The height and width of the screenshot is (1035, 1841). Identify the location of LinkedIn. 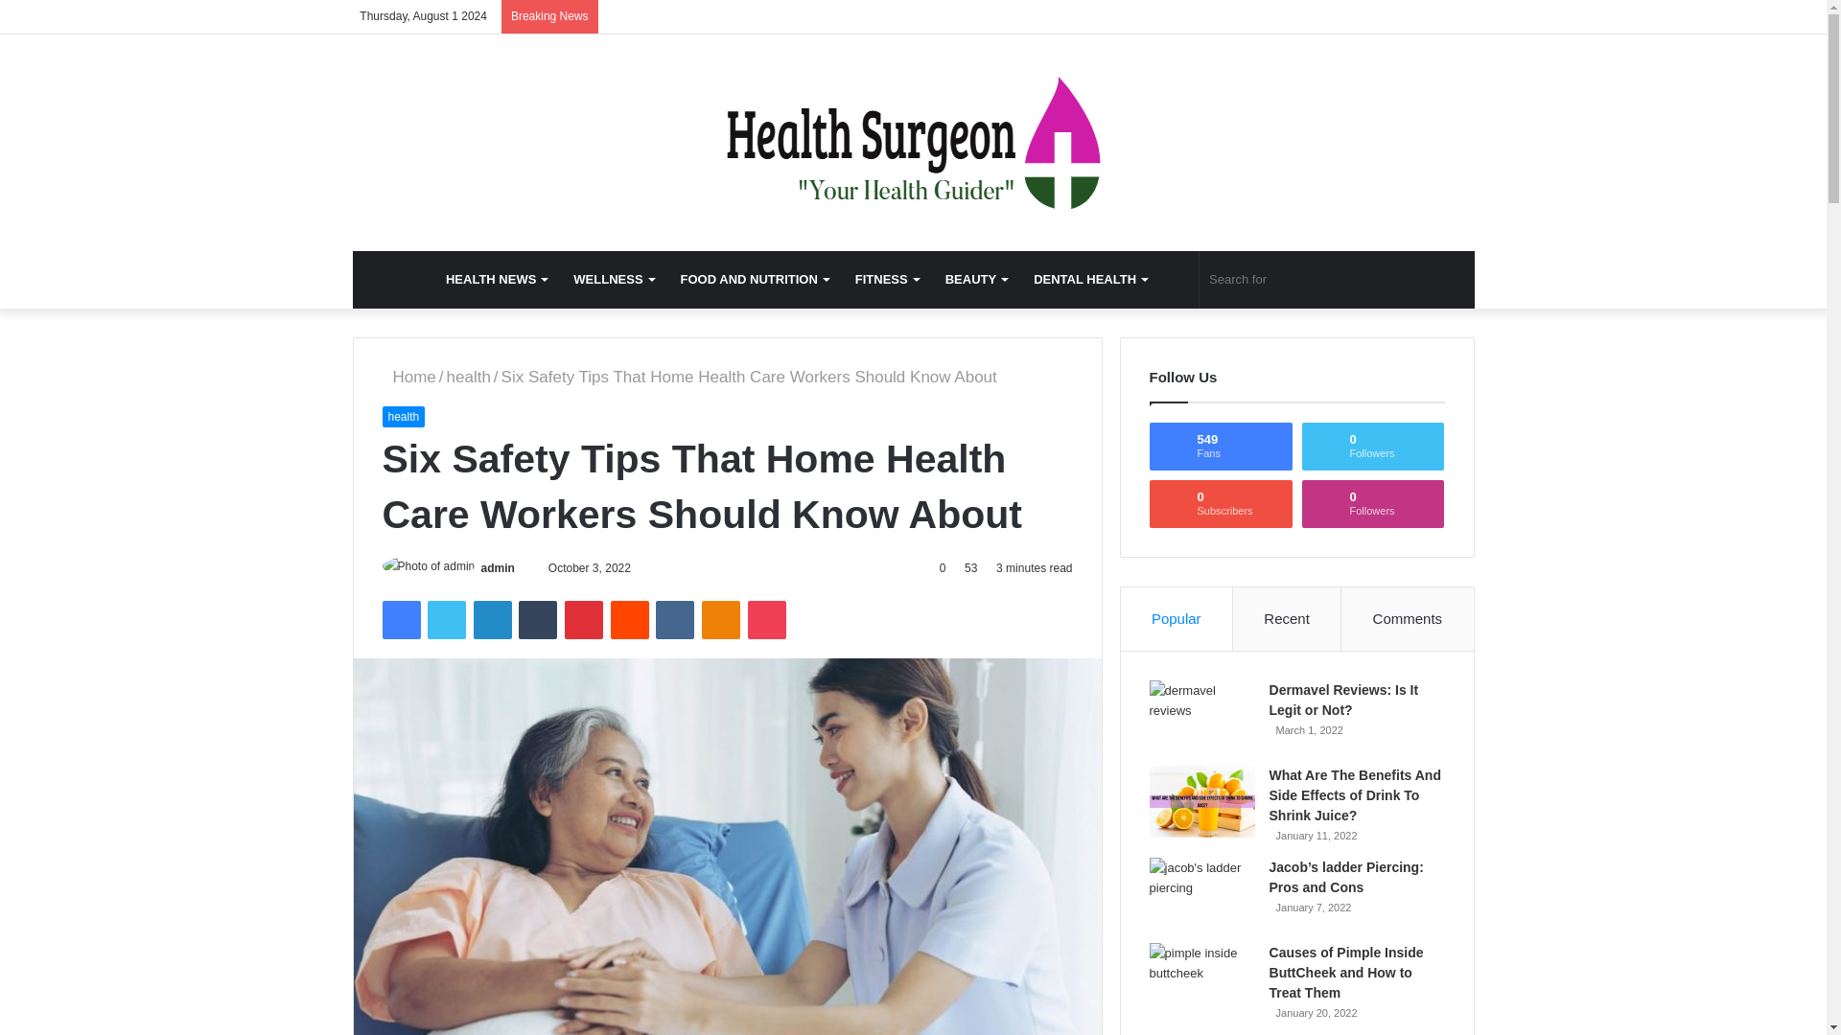
(492, 620).